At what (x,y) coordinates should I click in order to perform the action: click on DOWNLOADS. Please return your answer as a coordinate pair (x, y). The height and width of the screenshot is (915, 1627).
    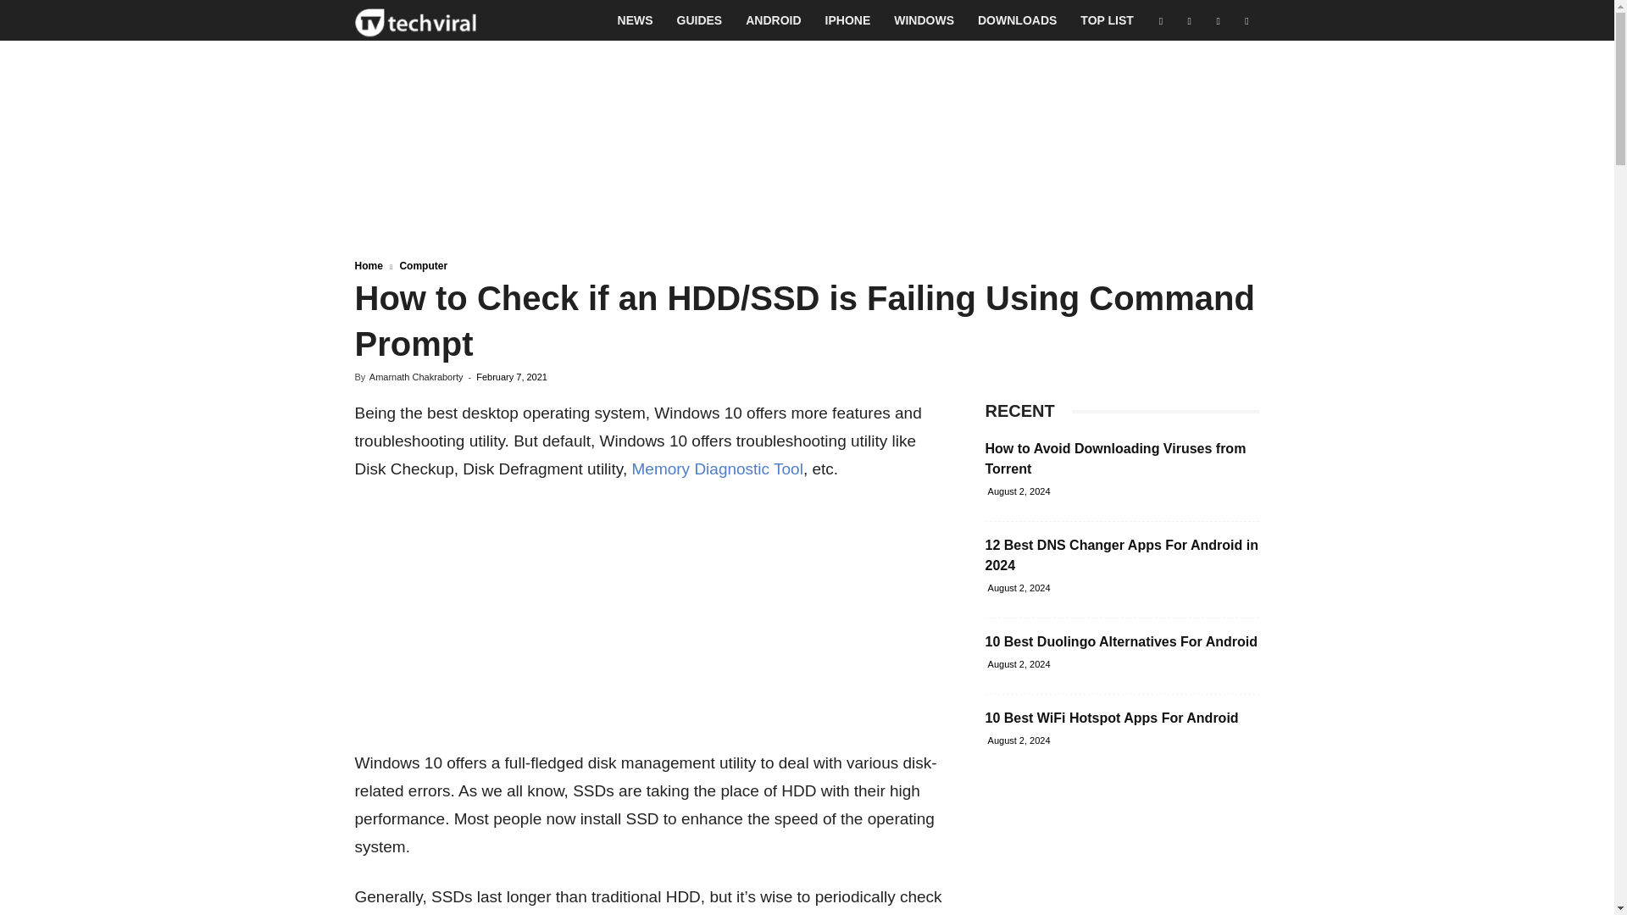
    Looking at the image, I should click on (1017, 20).